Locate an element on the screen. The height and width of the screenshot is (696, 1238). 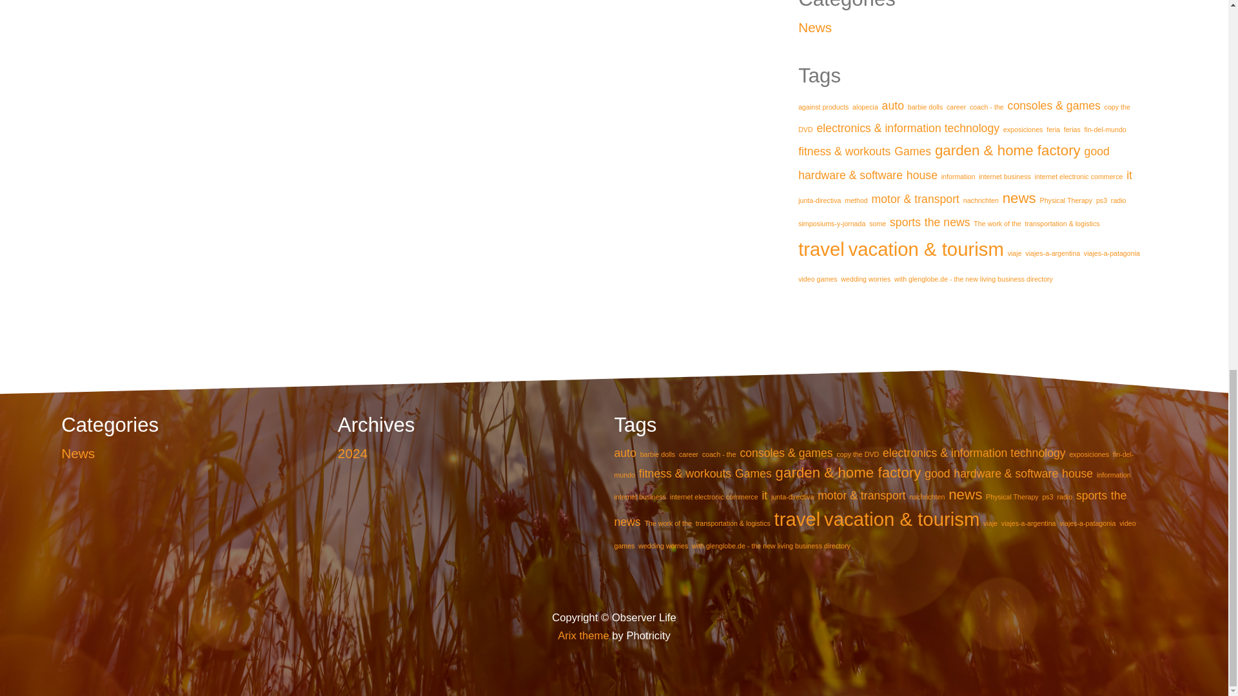
fin-del-mundo is located at coordinates (1105, 130).